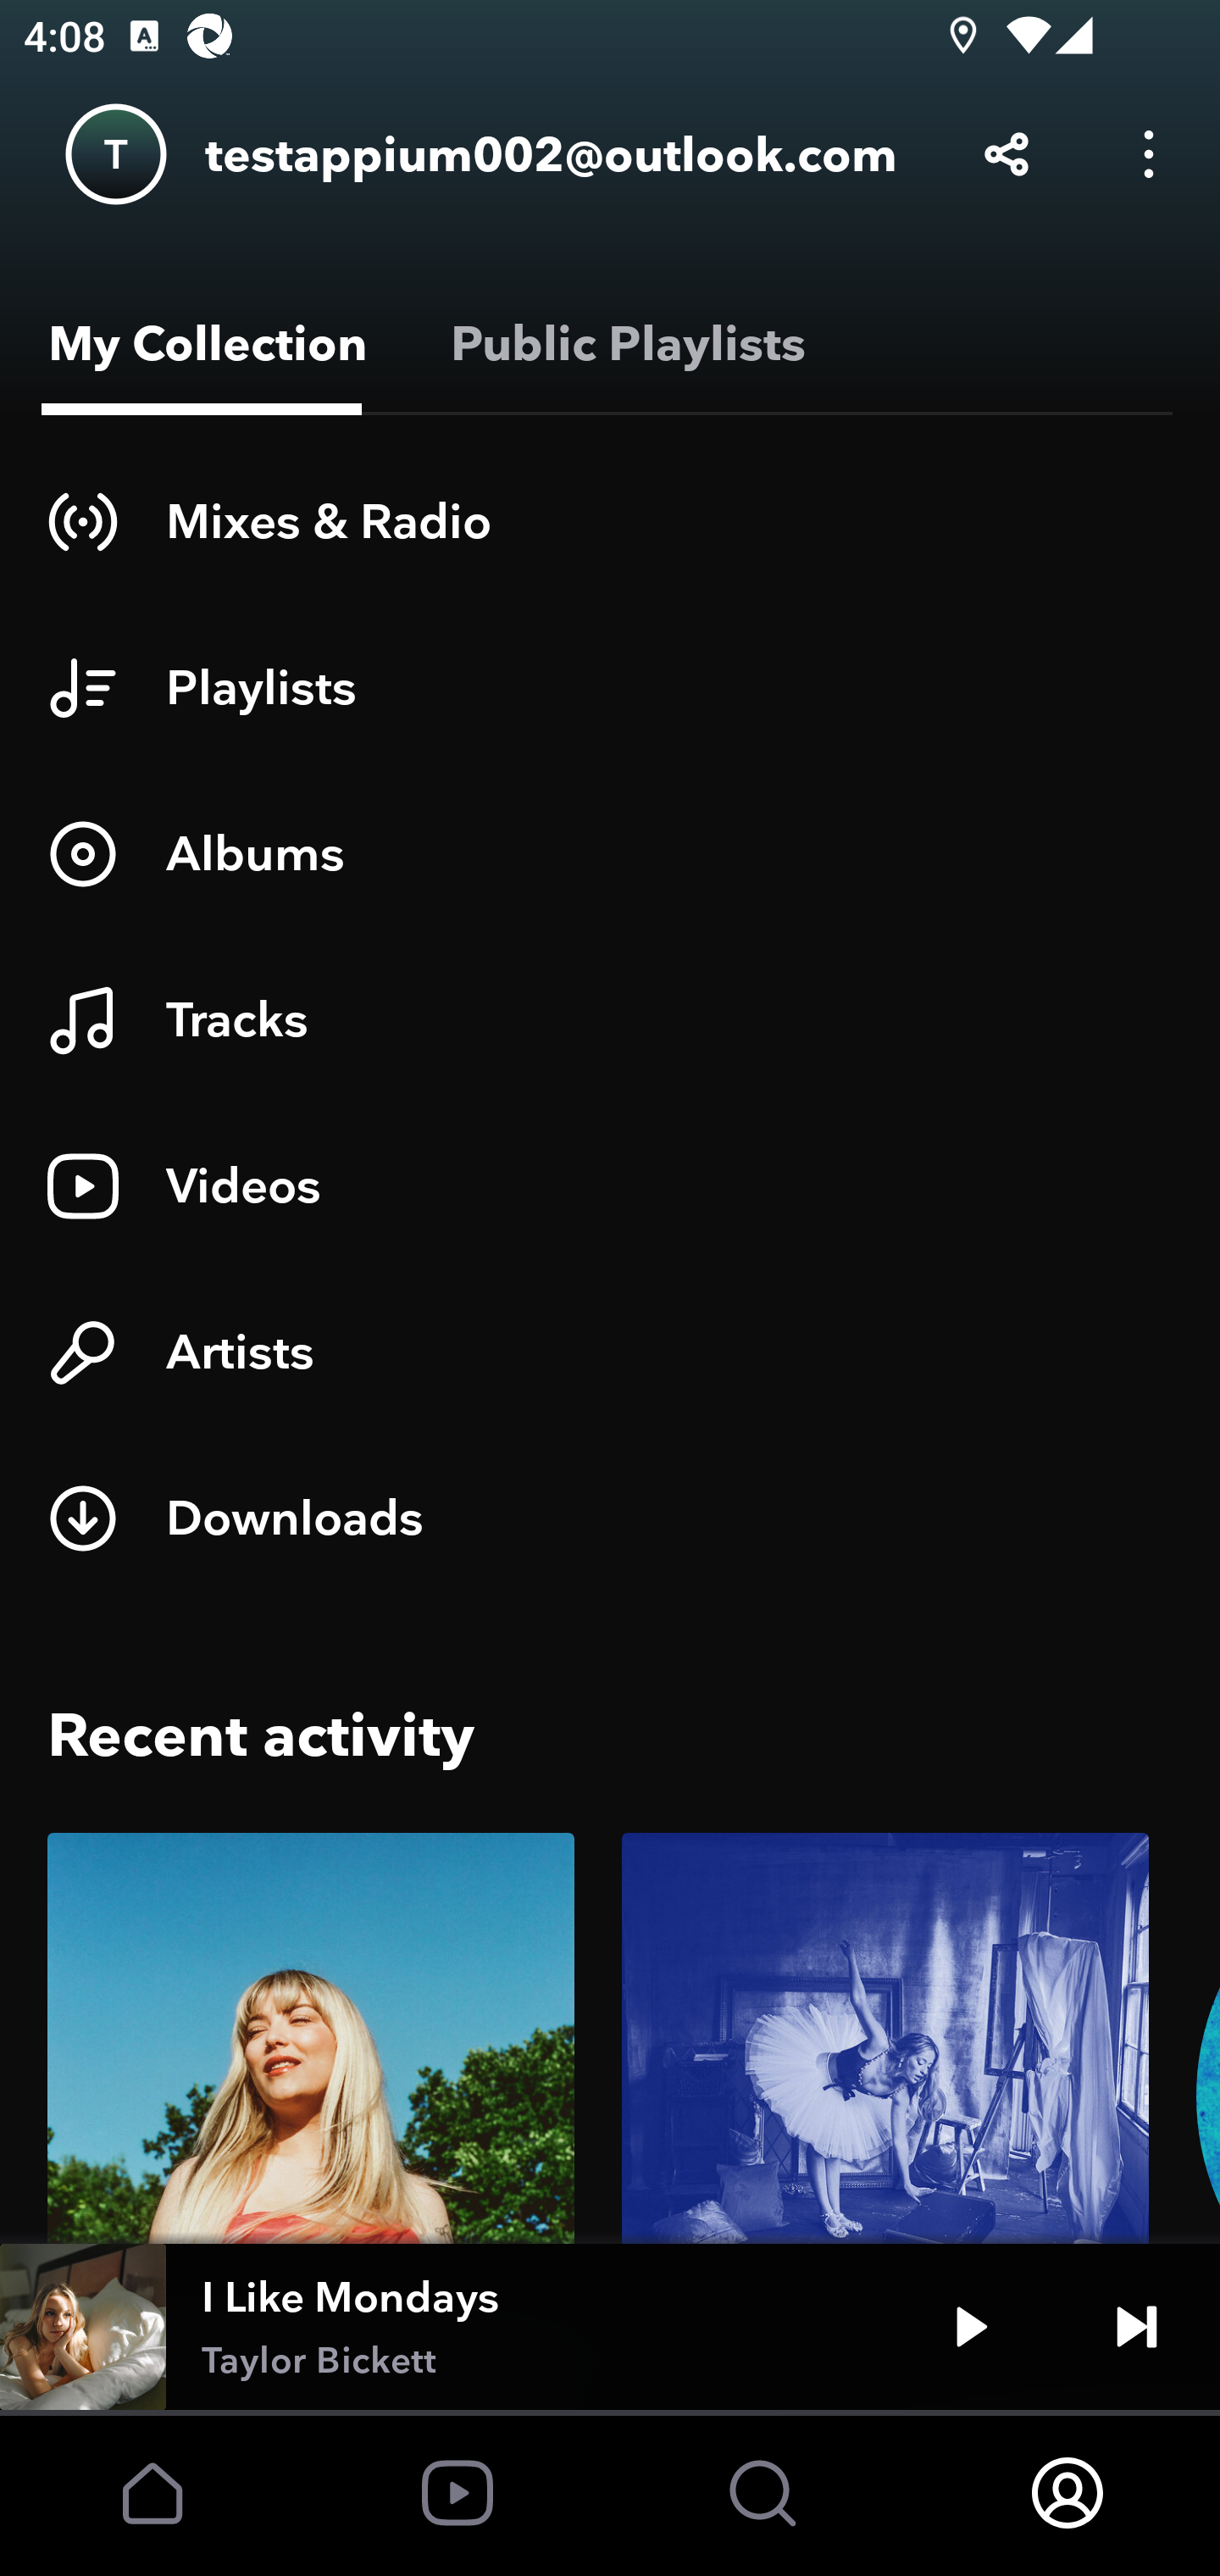  Describe the element at coordinates (610, 521) in the screenshot. I see `Mixes & Radio` at that location.